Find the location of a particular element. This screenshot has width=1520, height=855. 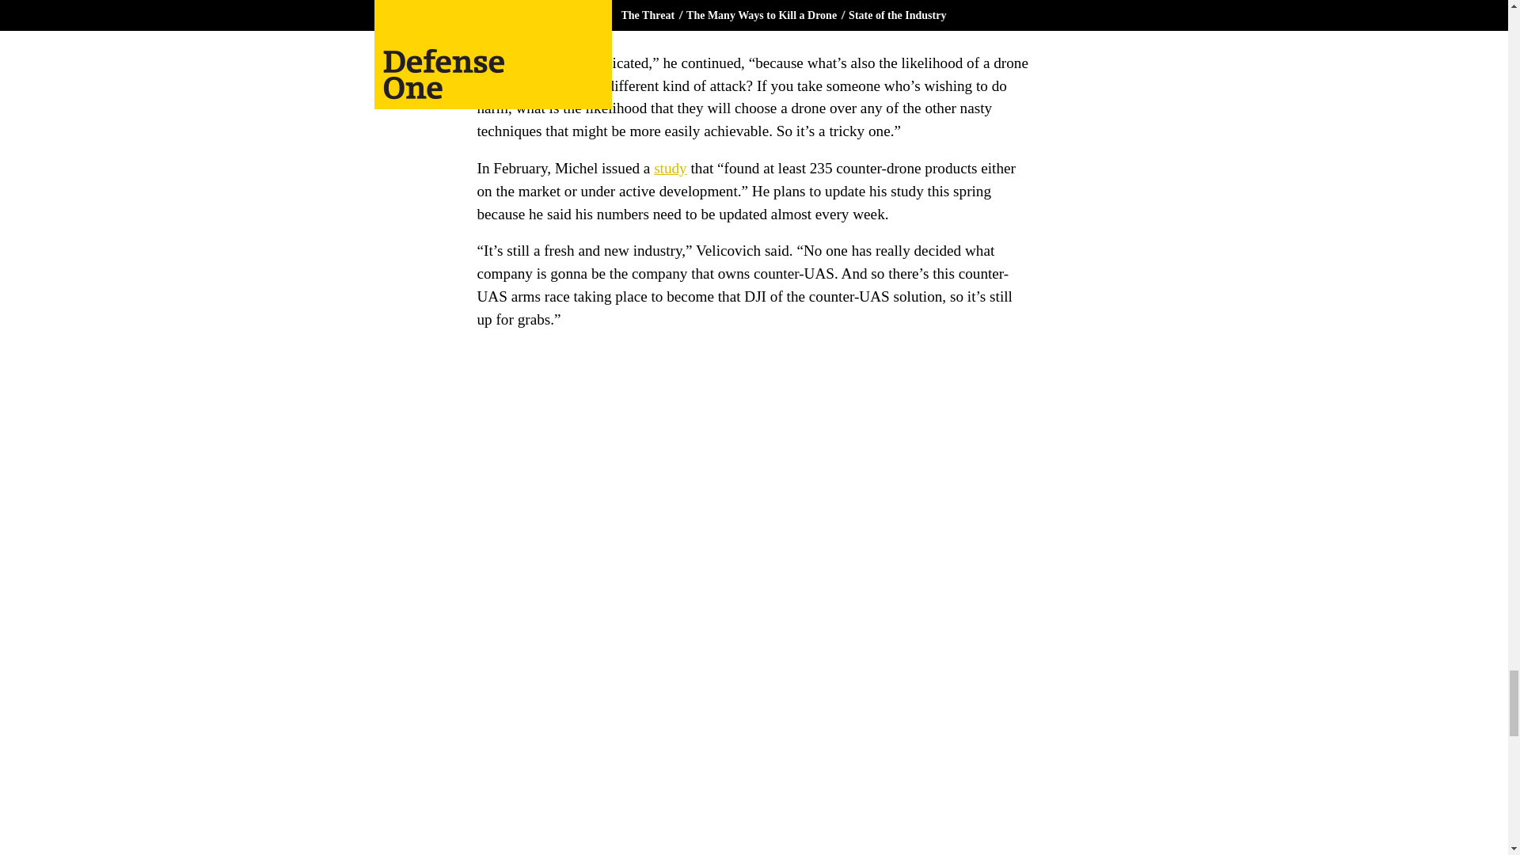

study is located at coordinates (670, 168).